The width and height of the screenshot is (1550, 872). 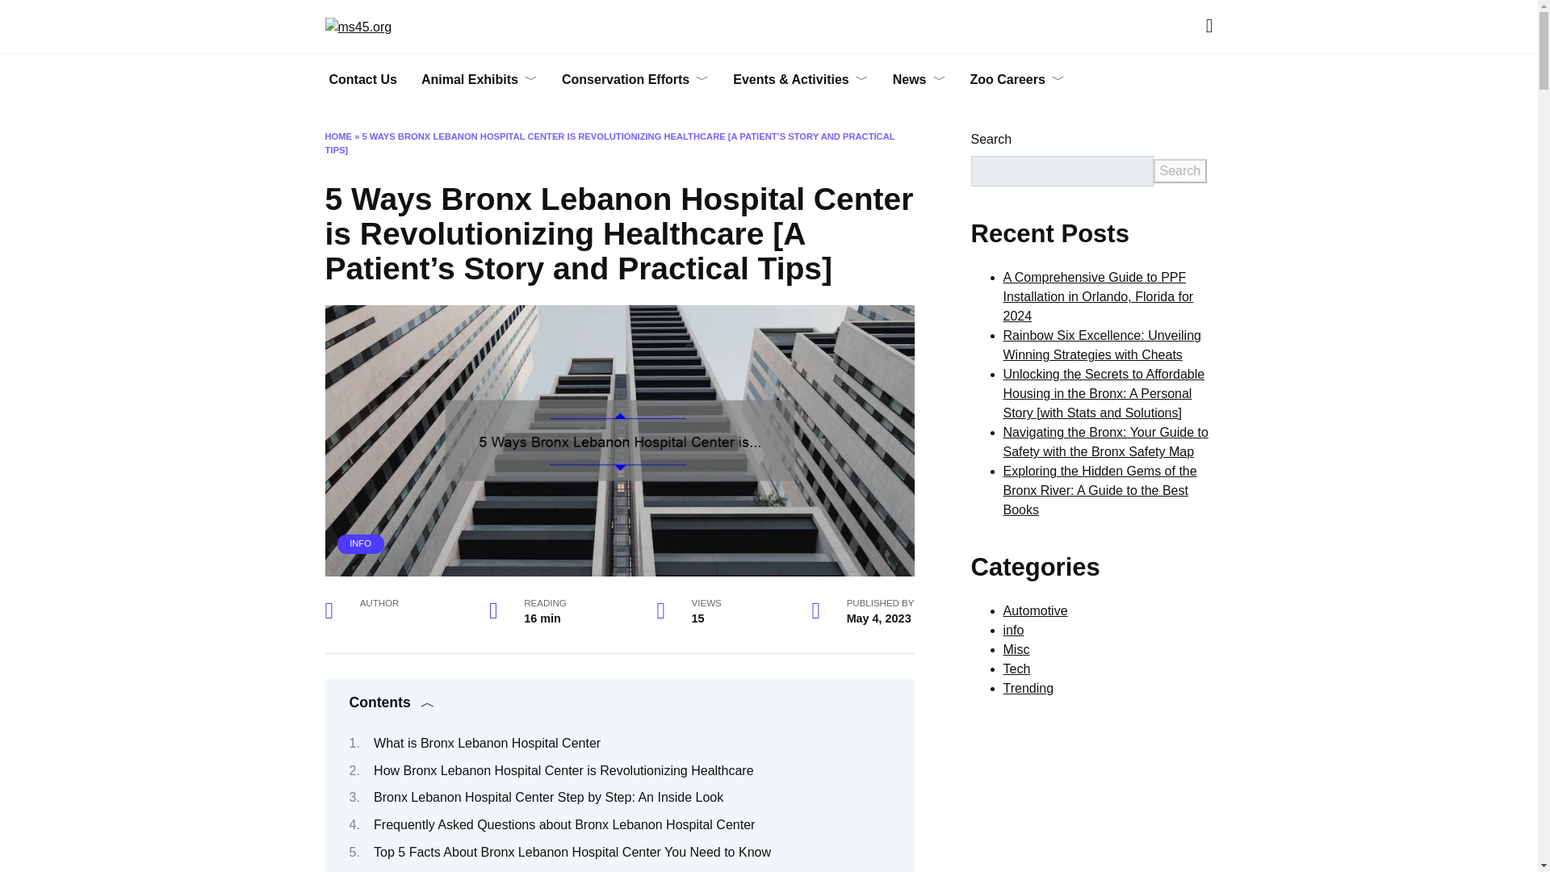 I want to click on News, so click(x=919, y=79).